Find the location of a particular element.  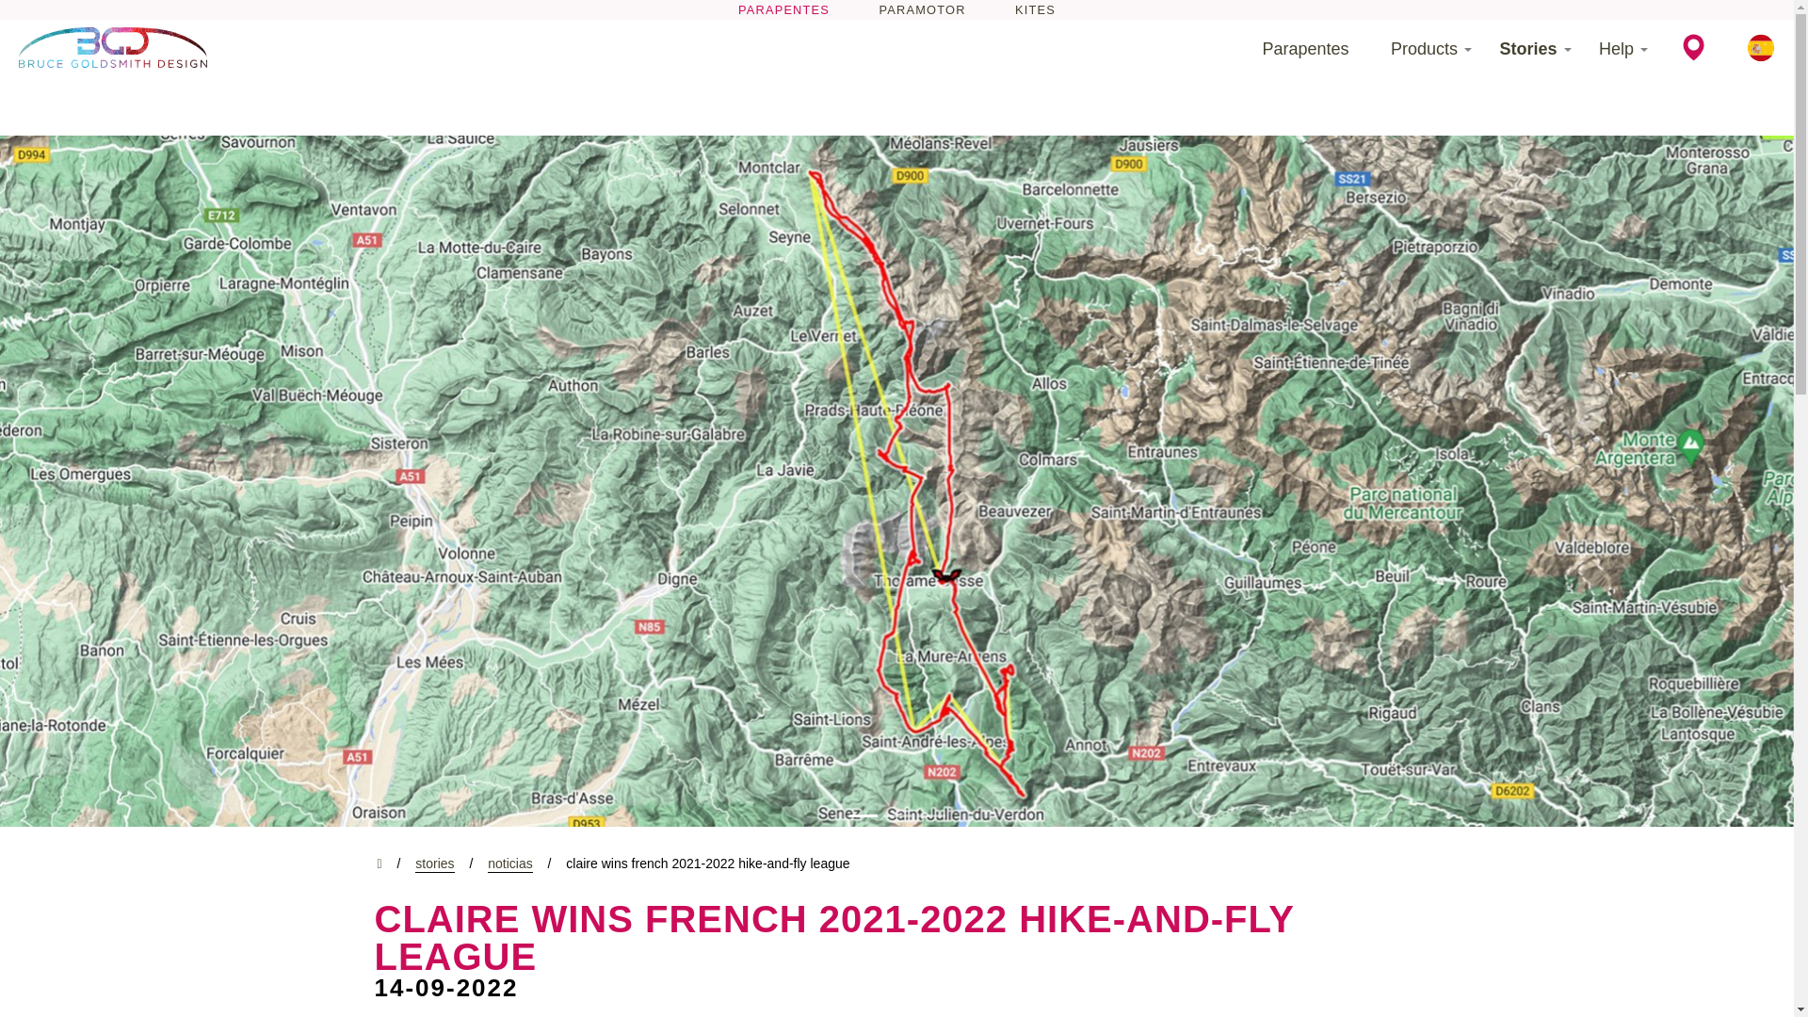

PARAPENTES is located at coordinates (783, 9).